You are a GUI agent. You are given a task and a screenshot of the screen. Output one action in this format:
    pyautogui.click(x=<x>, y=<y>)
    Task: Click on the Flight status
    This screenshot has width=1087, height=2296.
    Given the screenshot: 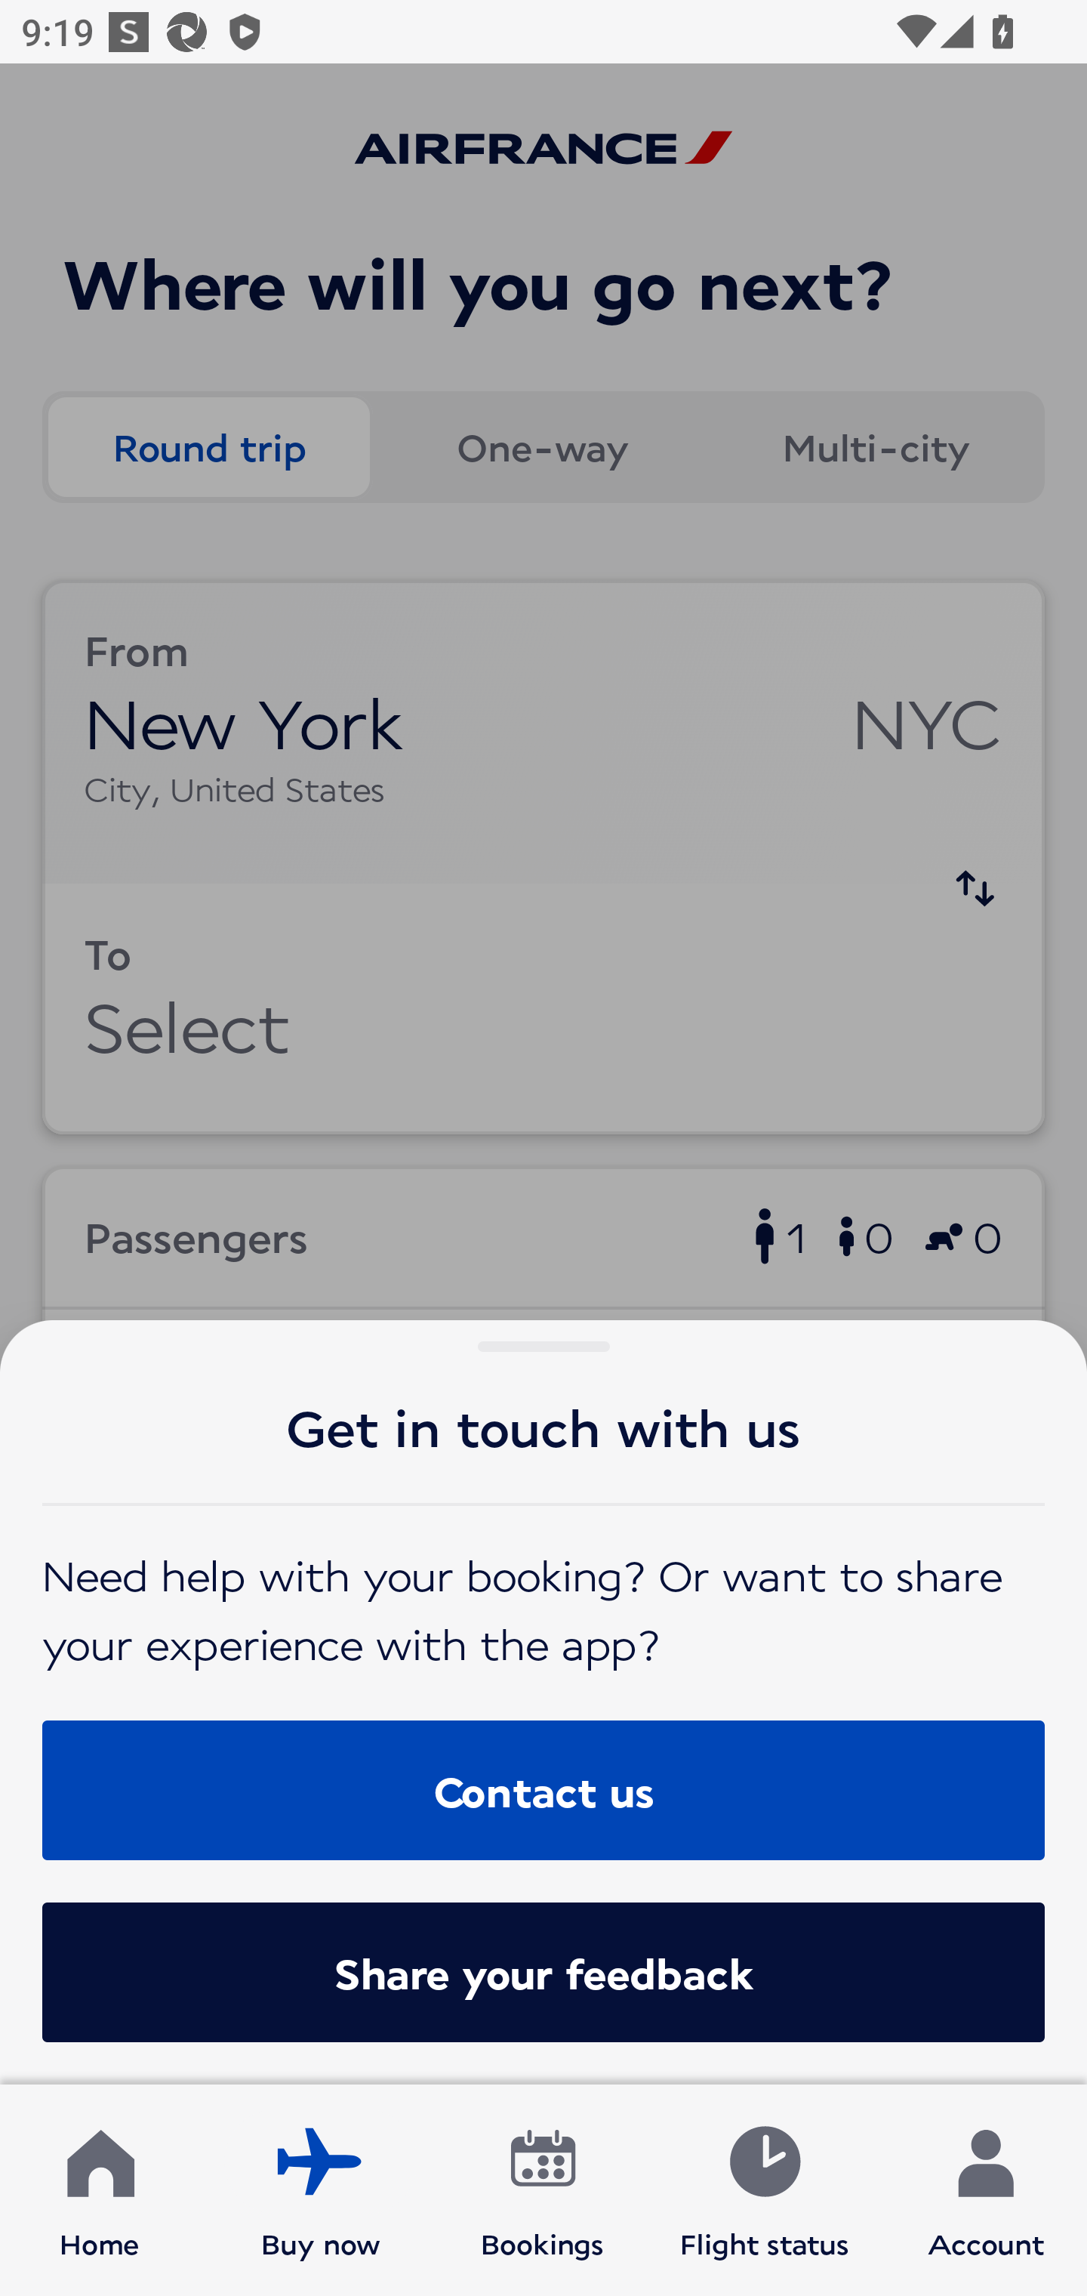 What is the action you would take?
    pyautogui.click(x=764, y=2190)
    